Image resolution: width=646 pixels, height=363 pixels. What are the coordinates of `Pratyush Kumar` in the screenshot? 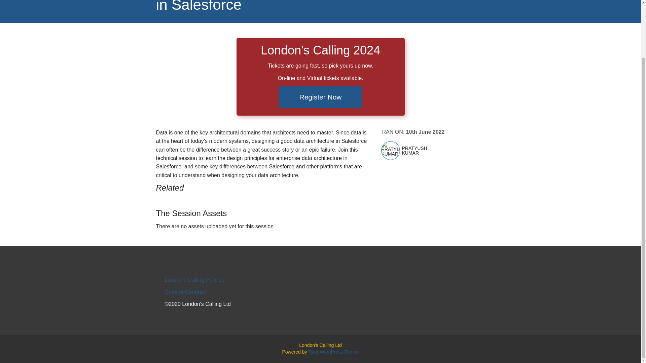 It's located at (391, 151).